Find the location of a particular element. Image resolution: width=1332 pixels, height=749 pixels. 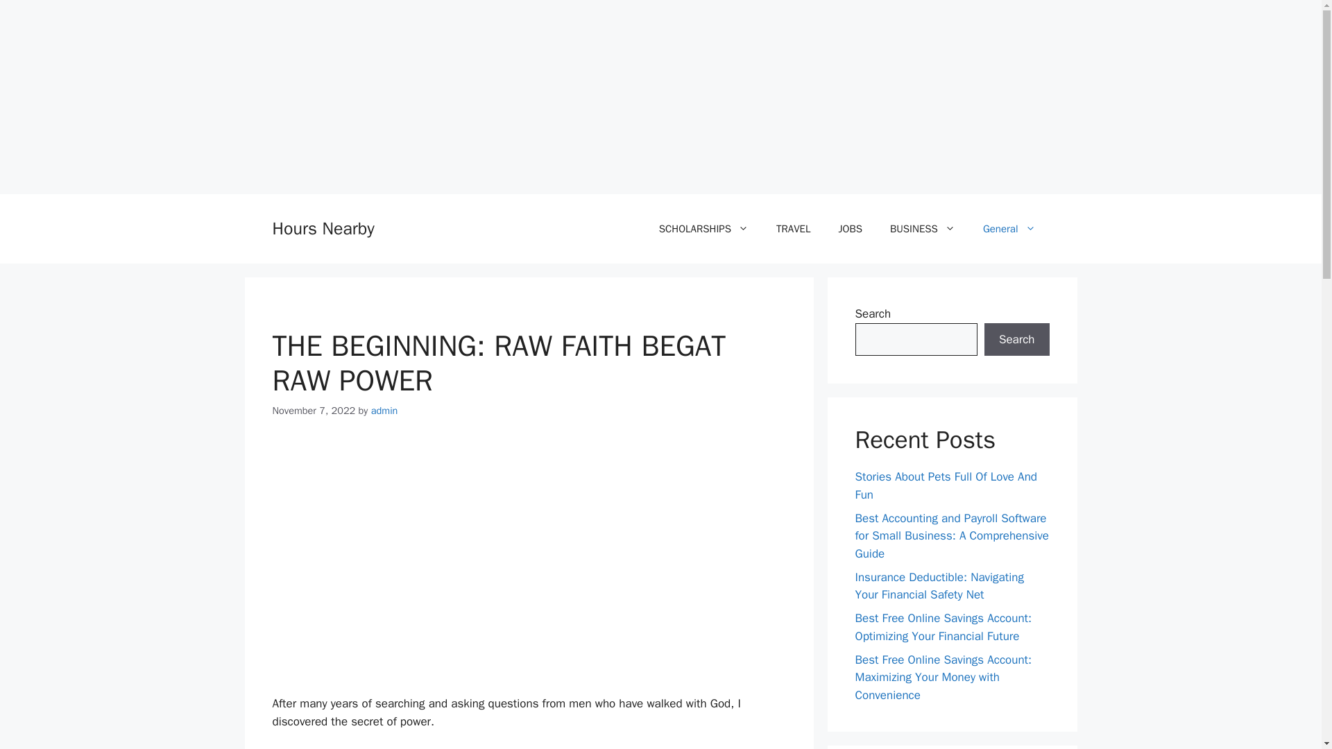

General is located at coordinates (1009, 229).